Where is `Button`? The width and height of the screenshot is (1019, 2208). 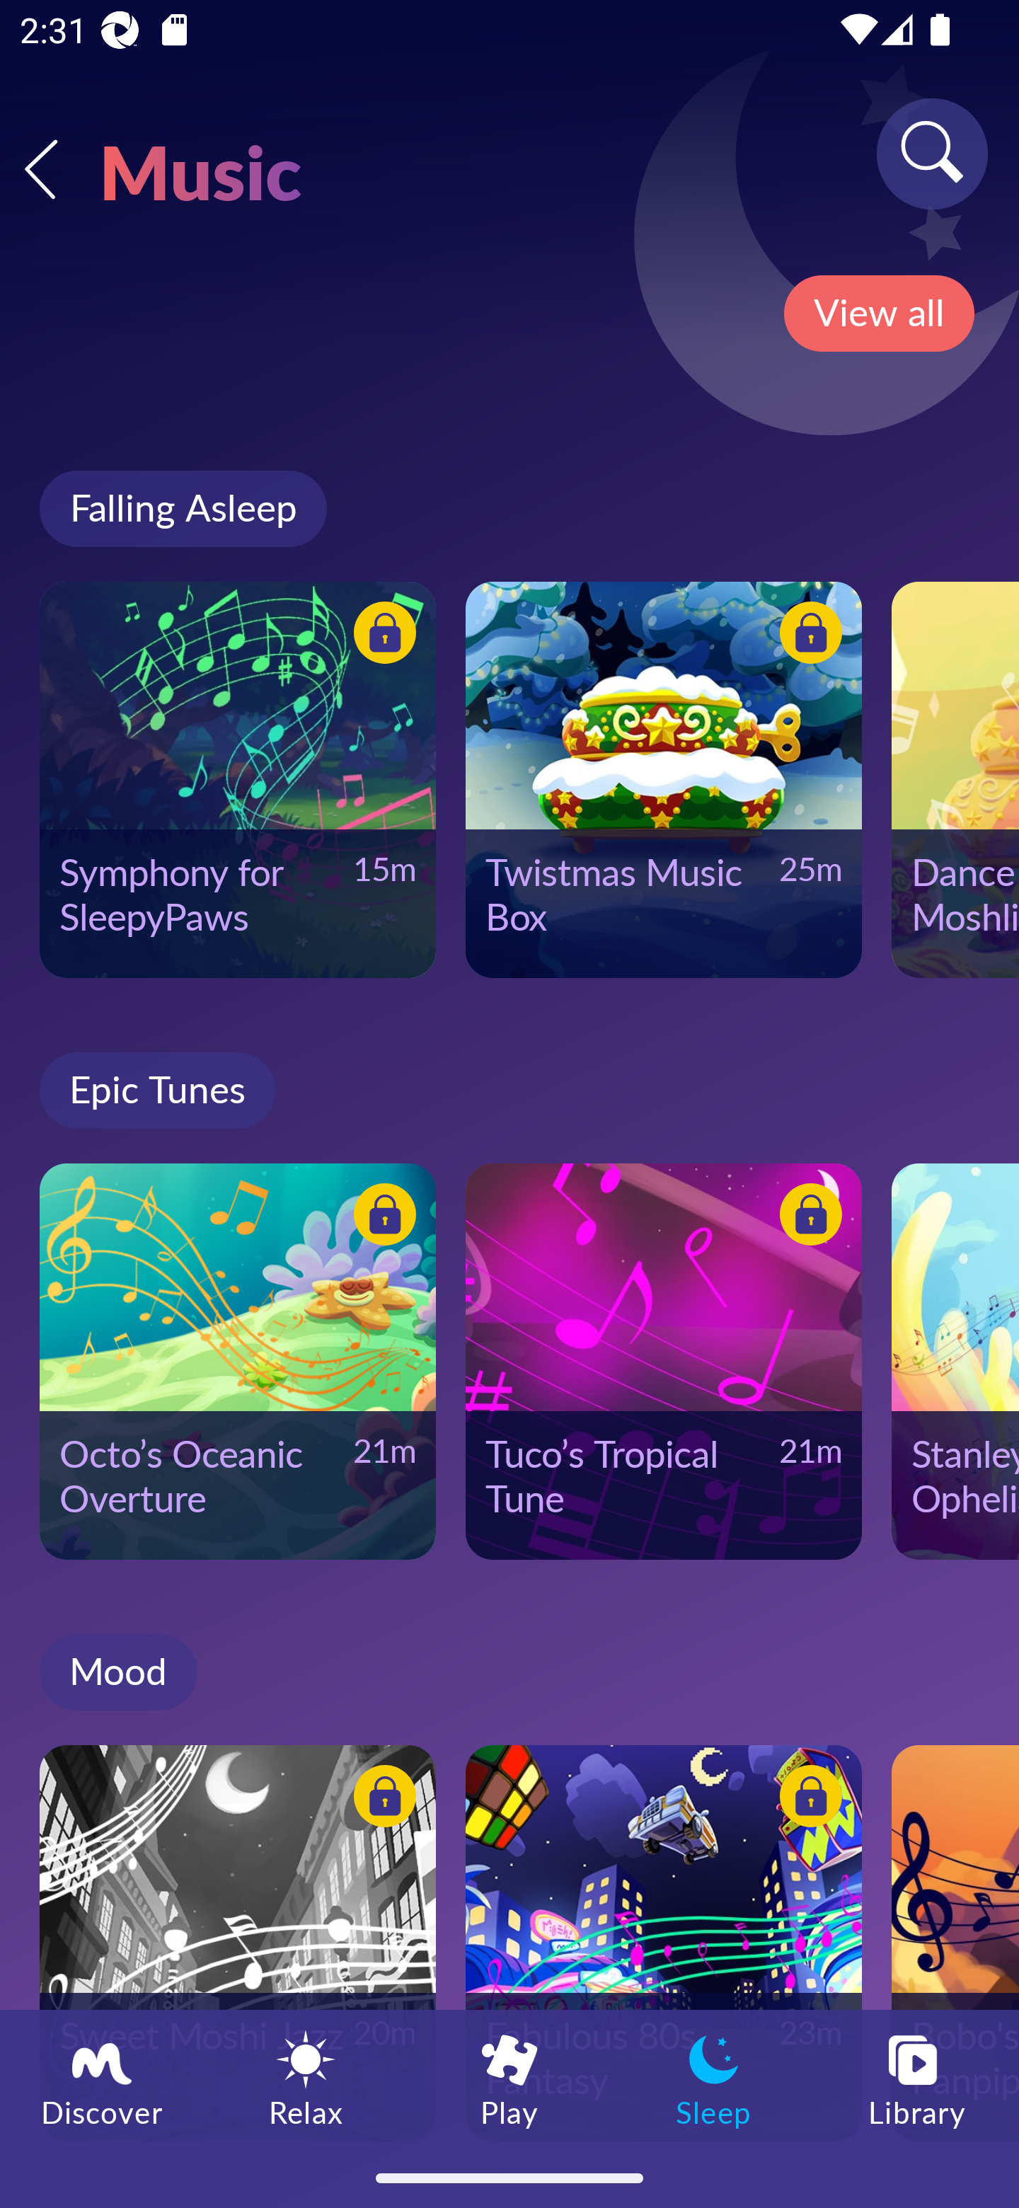 Button is located at coordinates (381, 1219).